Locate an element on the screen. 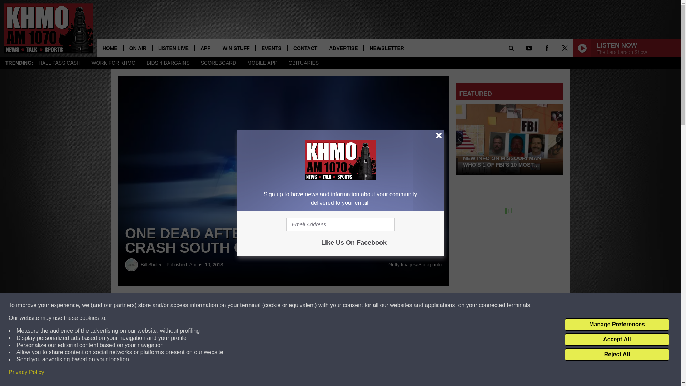 Image resolution: width=686 pixels, height=386 pixels. Share on Twitter is located at coordinates (349, 305).